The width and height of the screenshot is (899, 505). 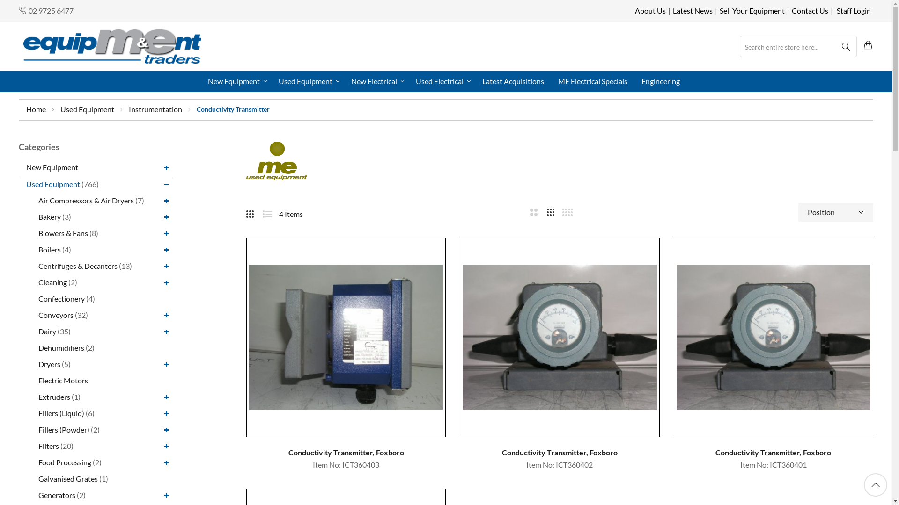 I want to click on List, so click(x=271, y=212).